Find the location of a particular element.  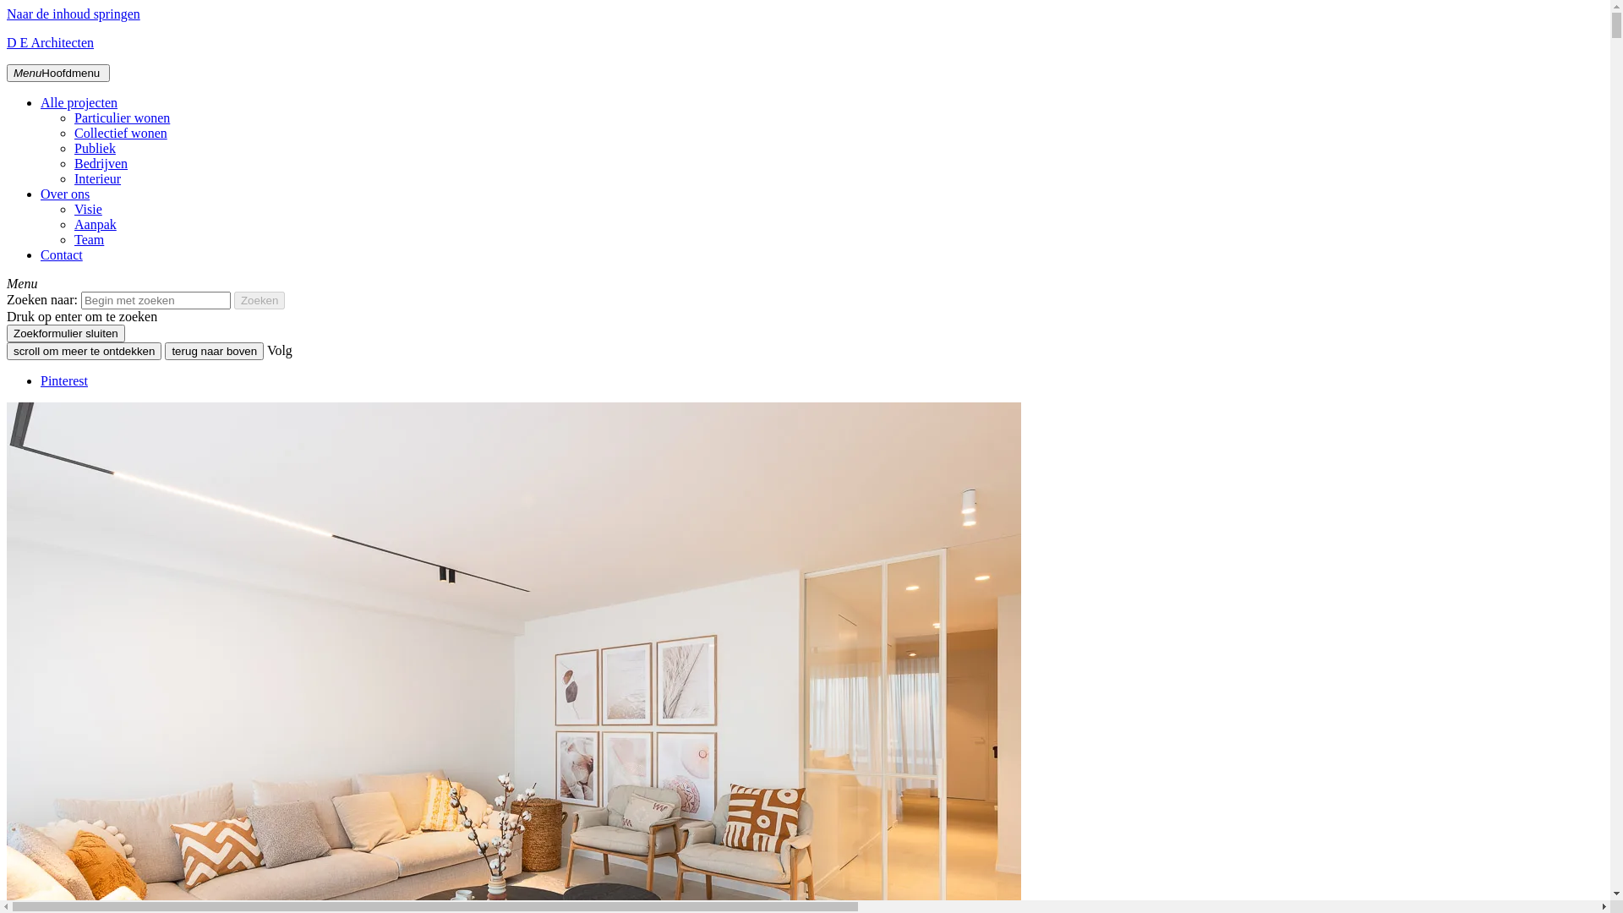

Zoekformulier sluiten is located at coordinates (66, 333).